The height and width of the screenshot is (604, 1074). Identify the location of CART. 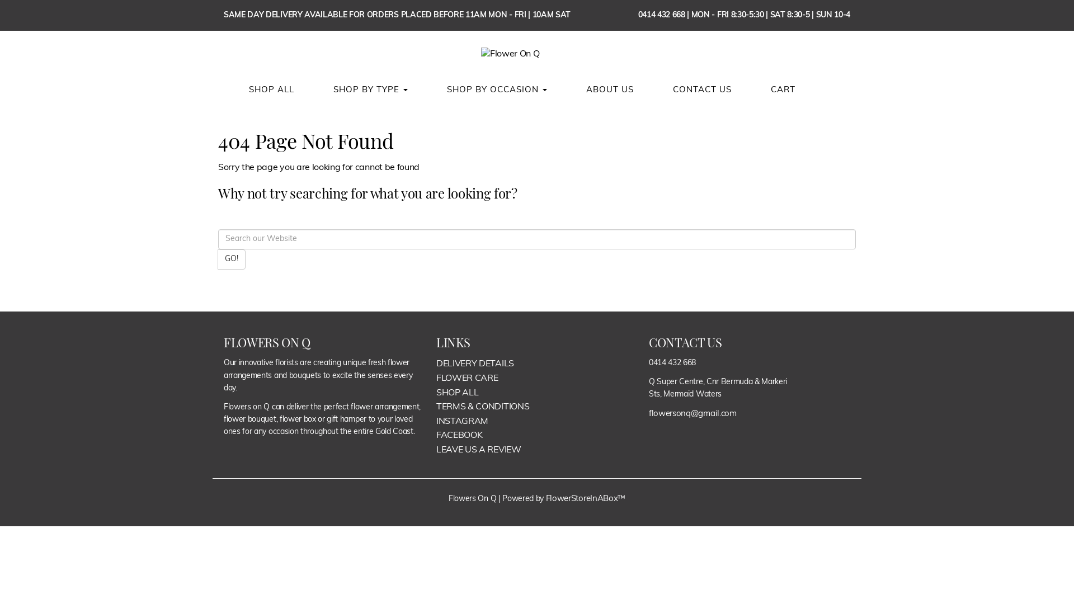
(783, 91).